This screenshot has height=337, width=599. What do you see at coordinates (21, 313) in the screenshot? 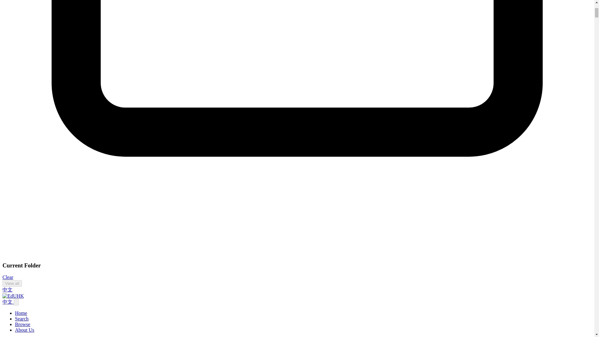
I see `Home` at bounding box center [21, 313].